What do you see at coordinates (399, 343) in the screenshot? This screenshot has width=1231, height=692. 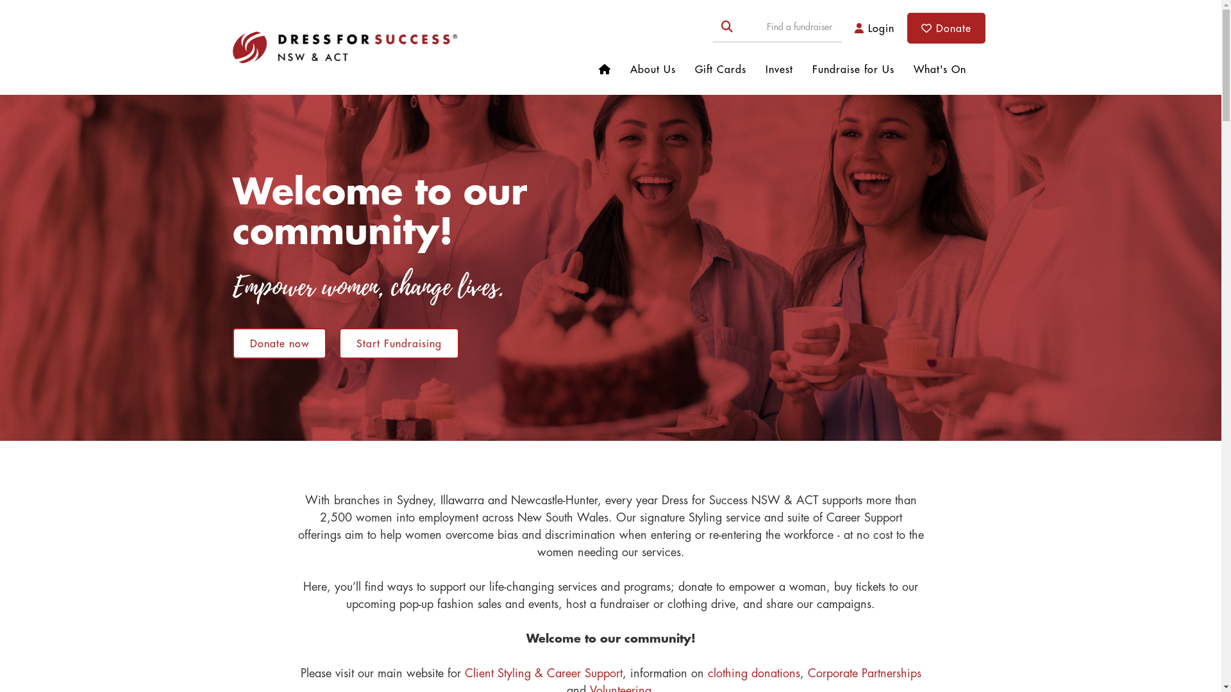 I see `Start Fundraising` at bounding box center [399, 343].